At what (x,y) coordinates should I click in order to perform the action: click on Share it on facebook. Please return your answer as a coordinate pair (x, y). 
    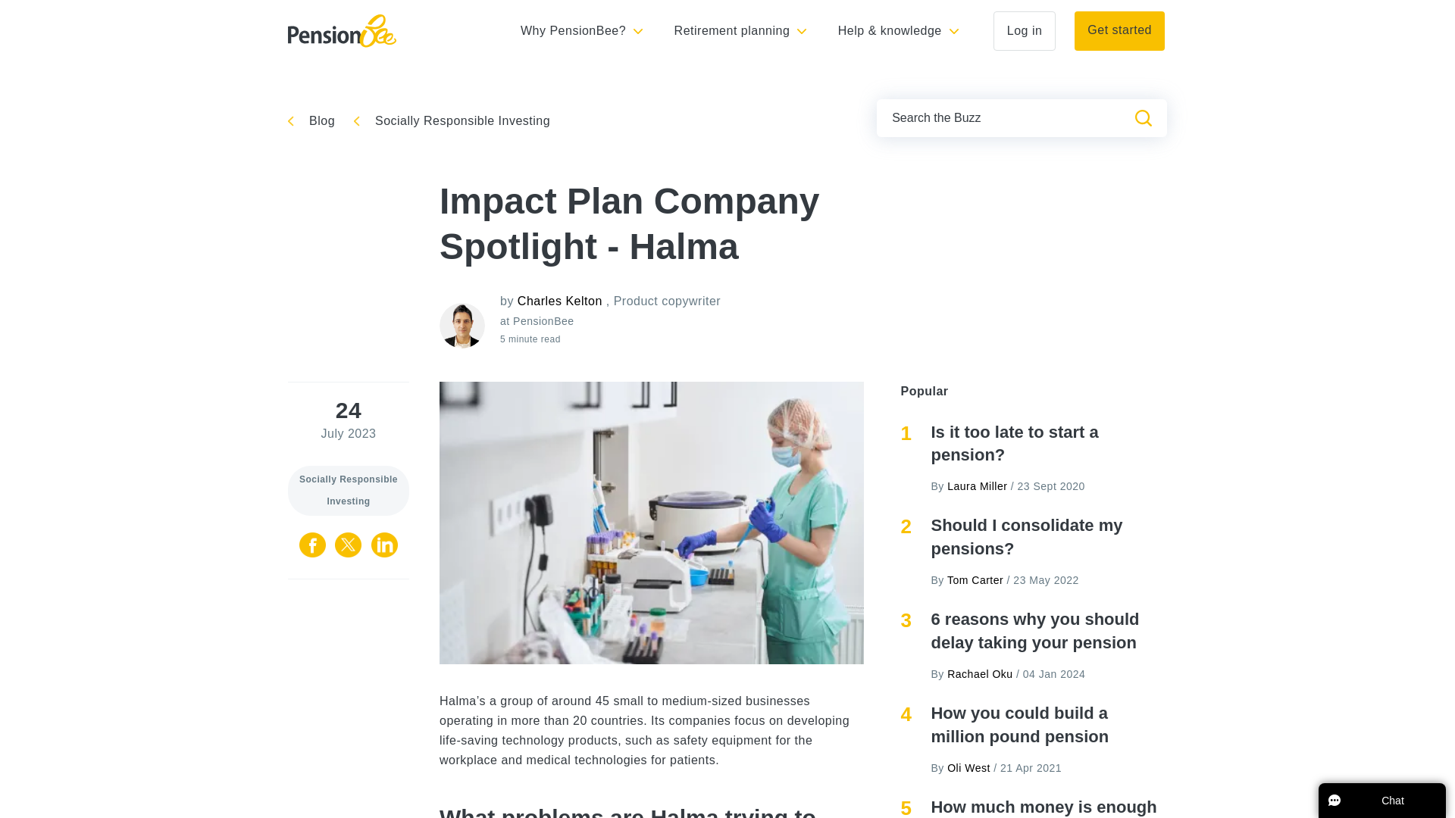
    Looking at the image, I should click on (314, 551).